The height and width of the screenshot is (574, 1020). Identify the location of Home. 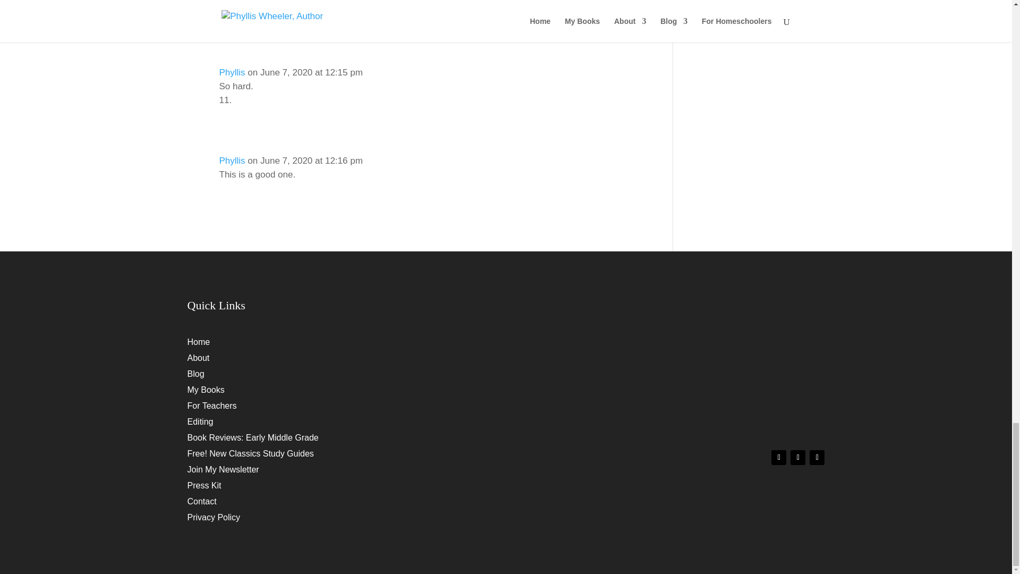
(198, 344).